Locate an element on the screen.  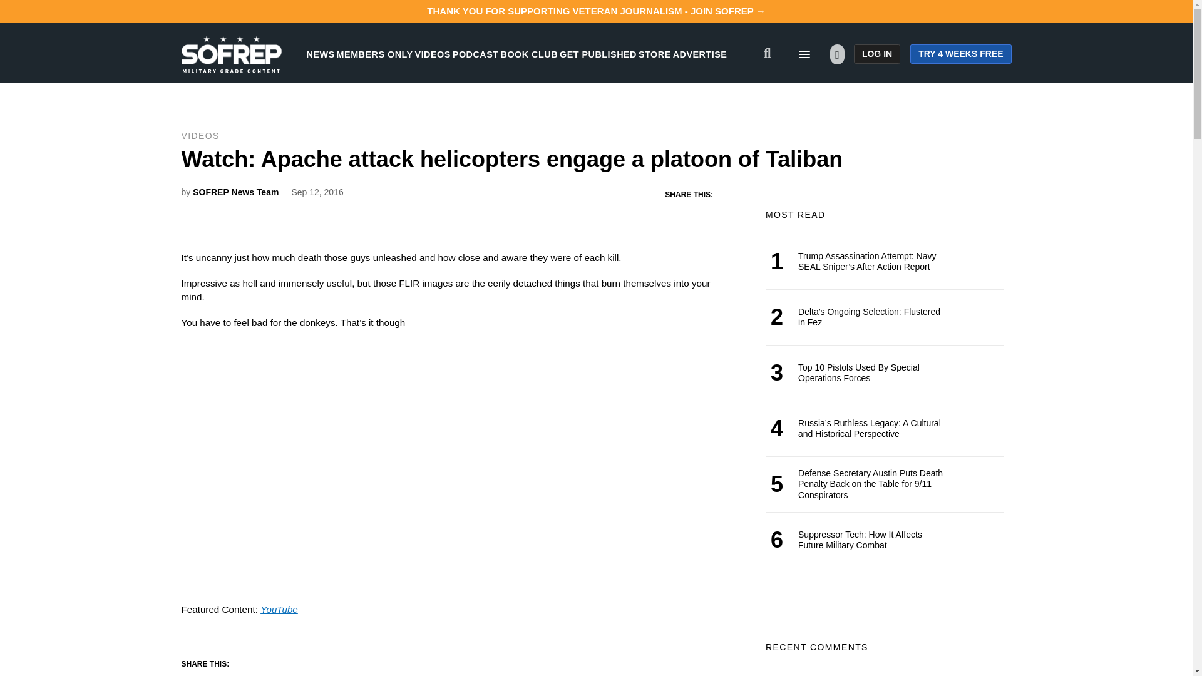
VIDEOS is located at coordinates (433, 54).